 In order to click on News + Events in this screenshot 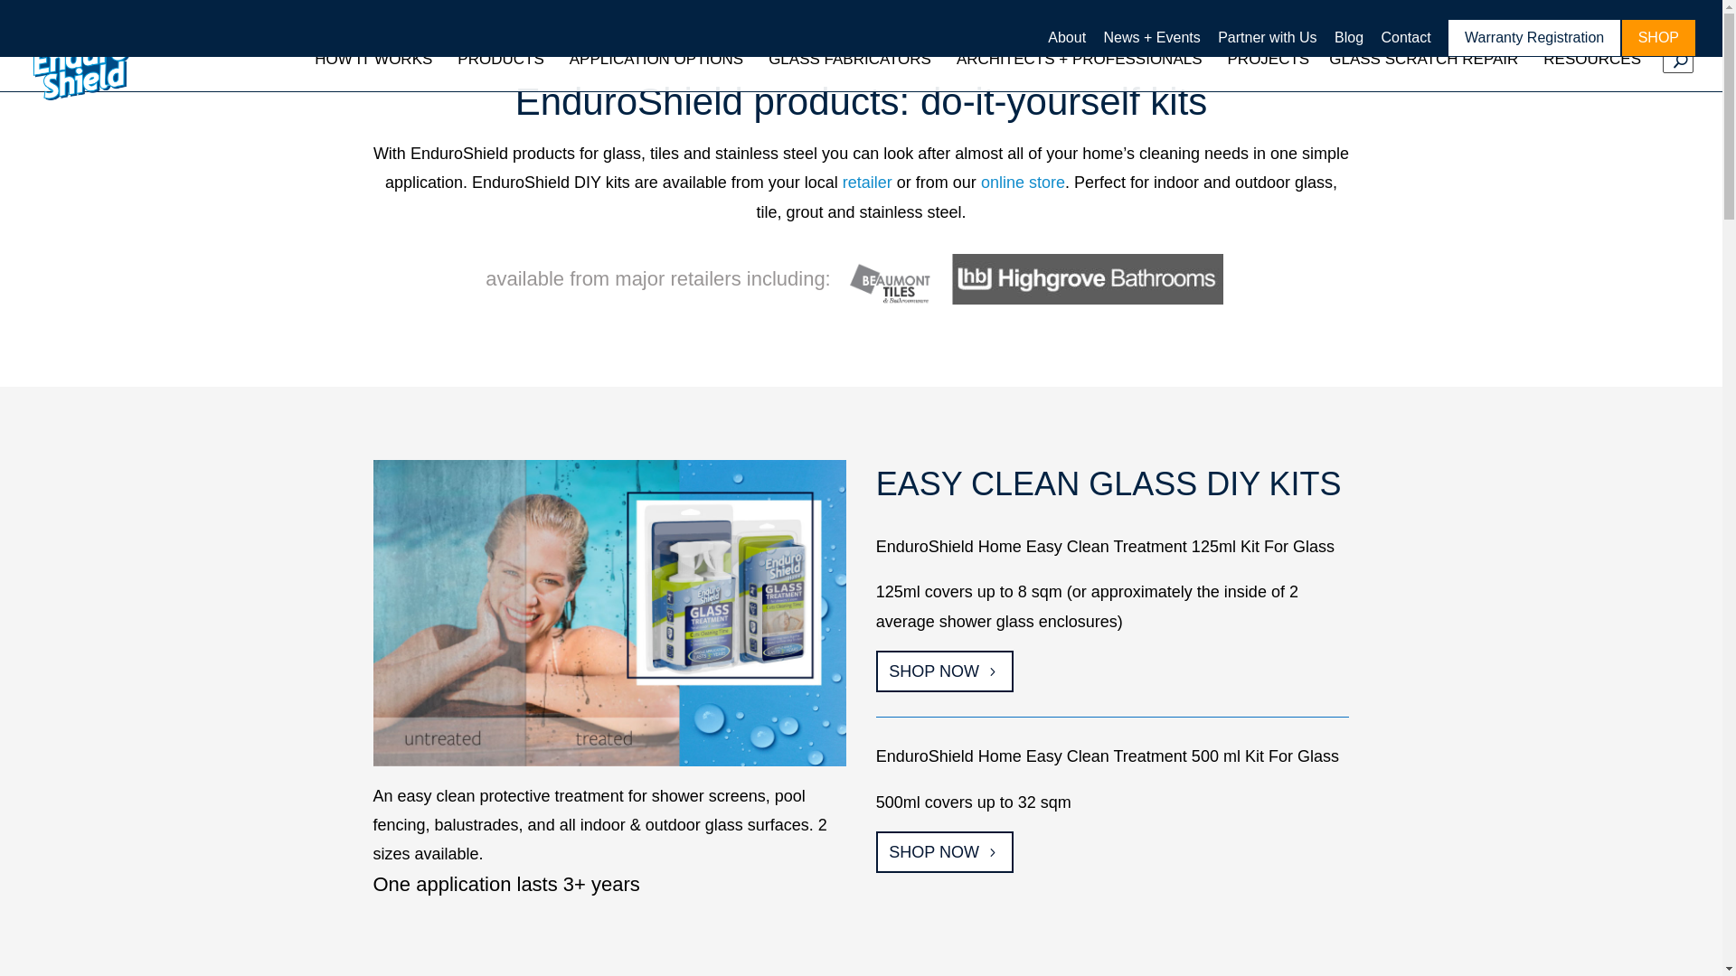, I will do `click(1152, 43)`.